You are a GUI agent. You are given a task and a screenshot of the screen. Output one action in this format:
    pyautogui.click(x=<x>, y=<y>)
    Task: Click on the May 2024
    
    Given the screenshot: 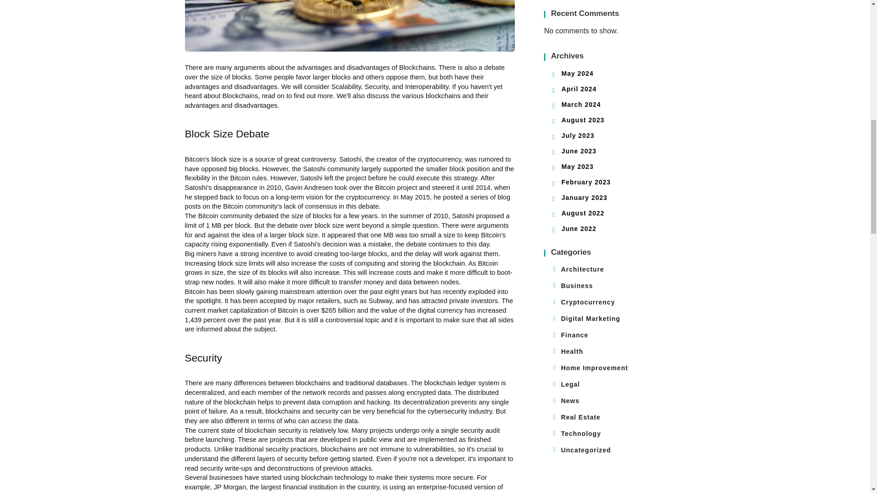 What is the action you would take?
    pyautogui.click(x=577, y=73)
    